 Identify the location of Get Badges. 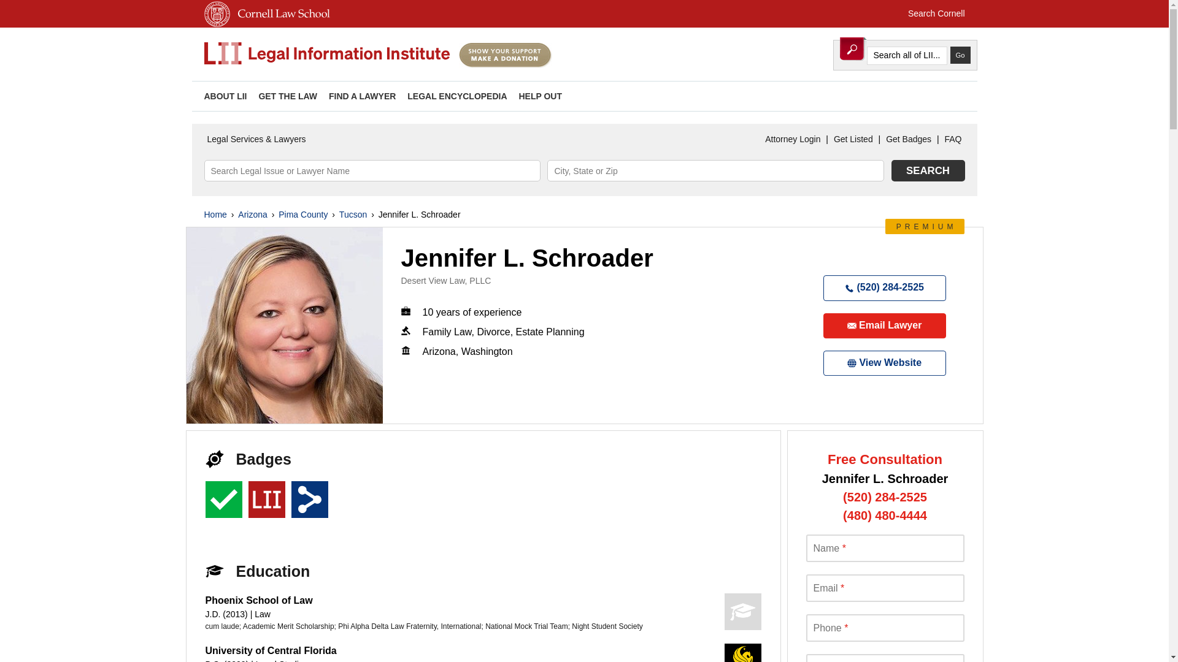
(908, 139).